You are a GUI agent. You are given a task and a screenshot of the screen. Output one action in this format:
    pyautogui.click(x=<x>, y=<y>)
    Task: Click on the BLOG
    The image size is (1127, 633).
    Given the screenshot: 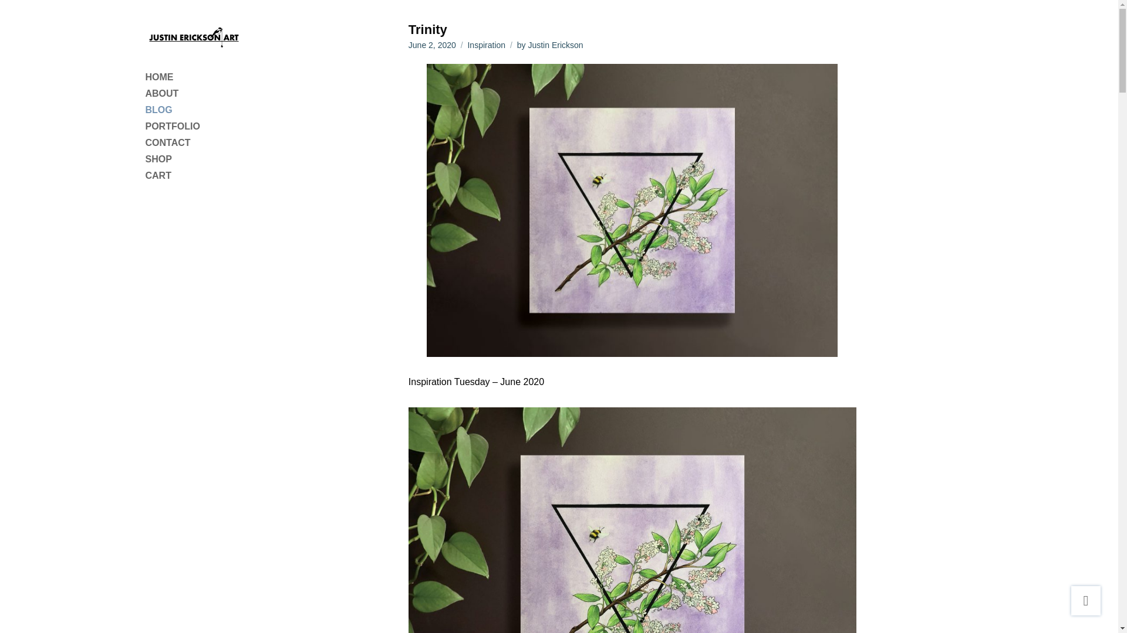 What is the action you would take?
    pyautogui.click(x=194, y=110)
    